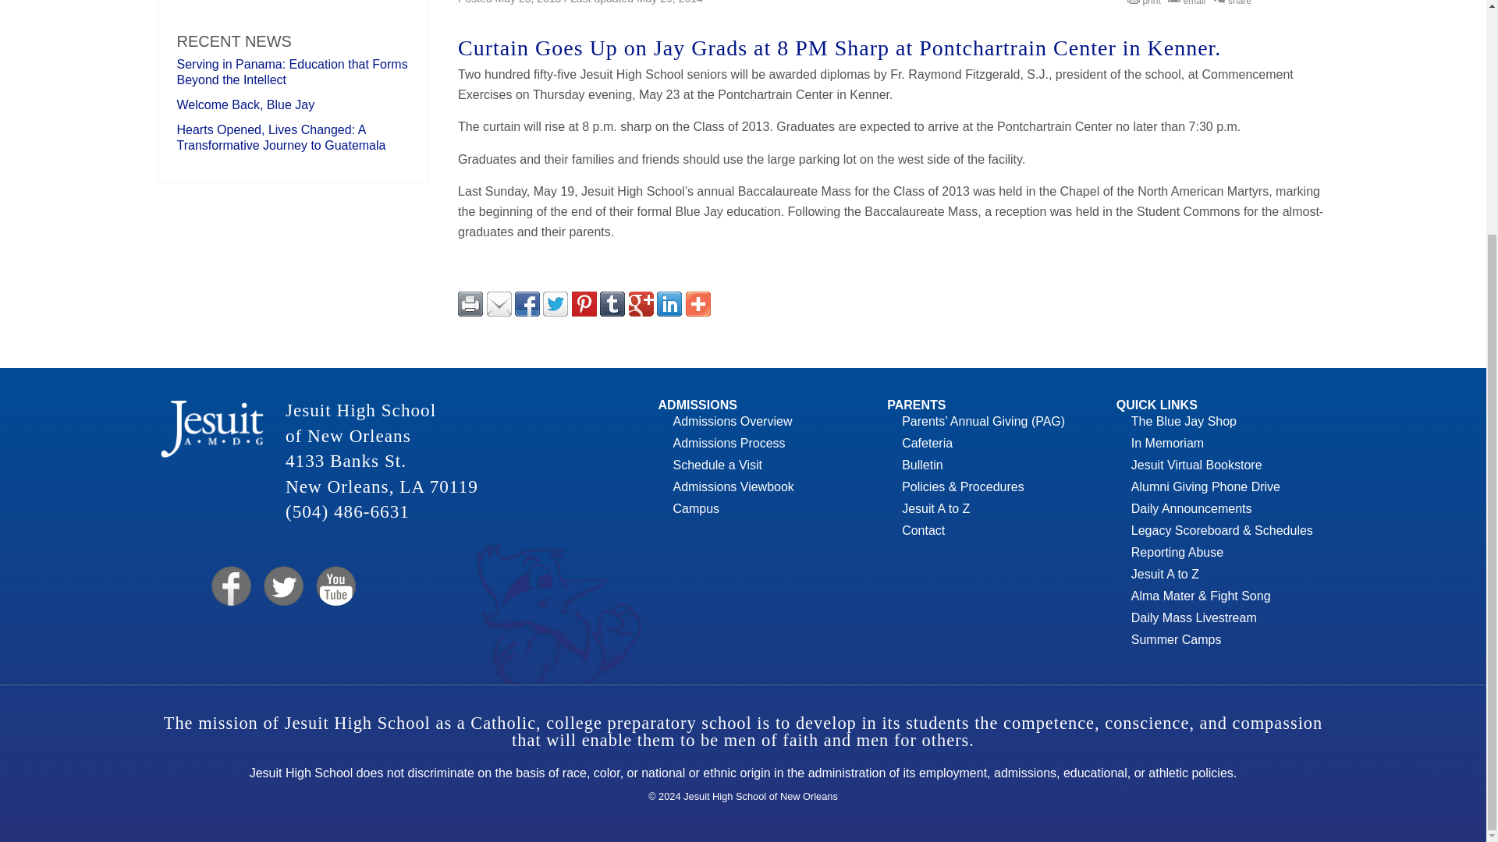 The height and width of the screenshot is (842, 1498). What do you see at coordinates (292, 72) in the screenshot?
I see `Serving in Panama: Education that Forms Beyond the Intellect` at bounding box center [292, 72].